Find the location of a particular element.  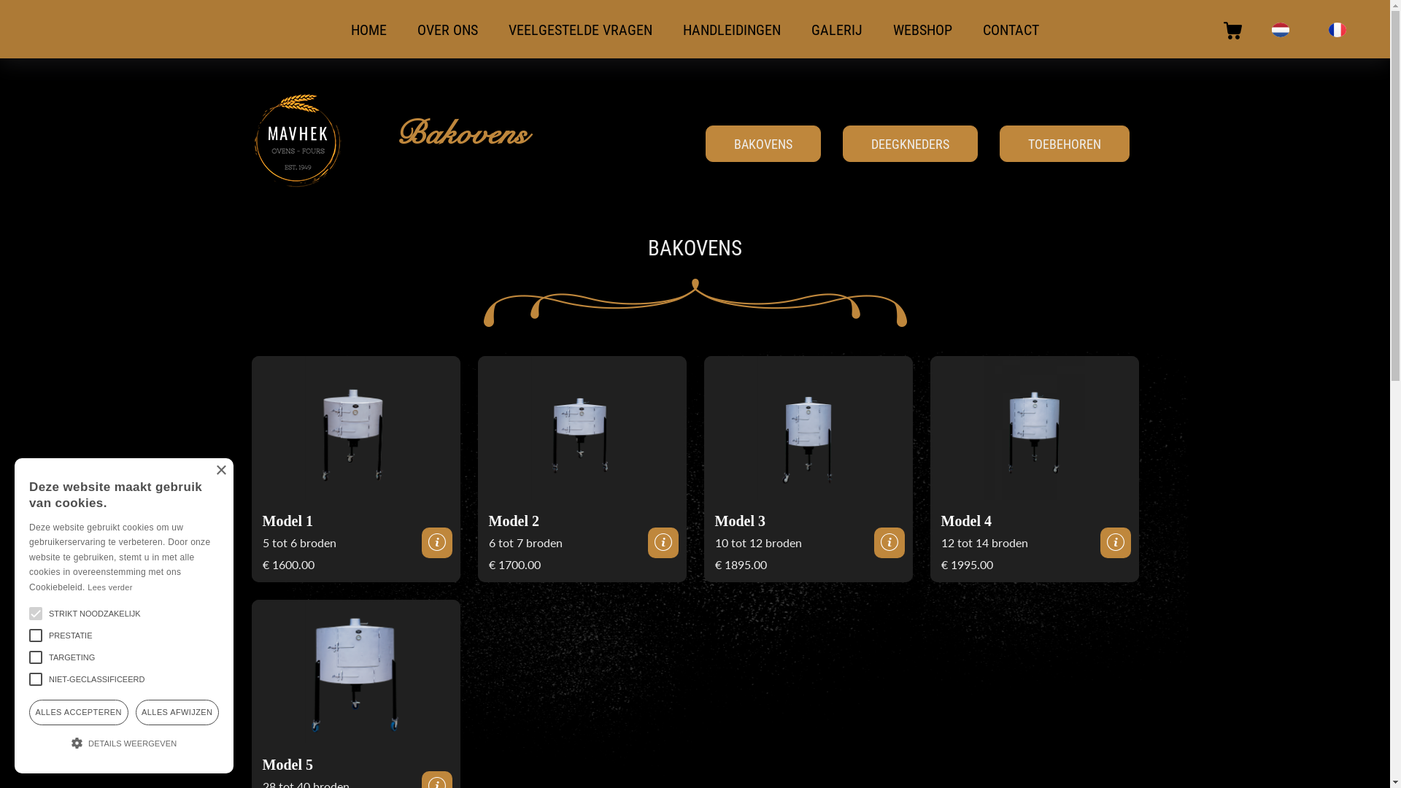

Lees verder is located at coordinates (109, 587).